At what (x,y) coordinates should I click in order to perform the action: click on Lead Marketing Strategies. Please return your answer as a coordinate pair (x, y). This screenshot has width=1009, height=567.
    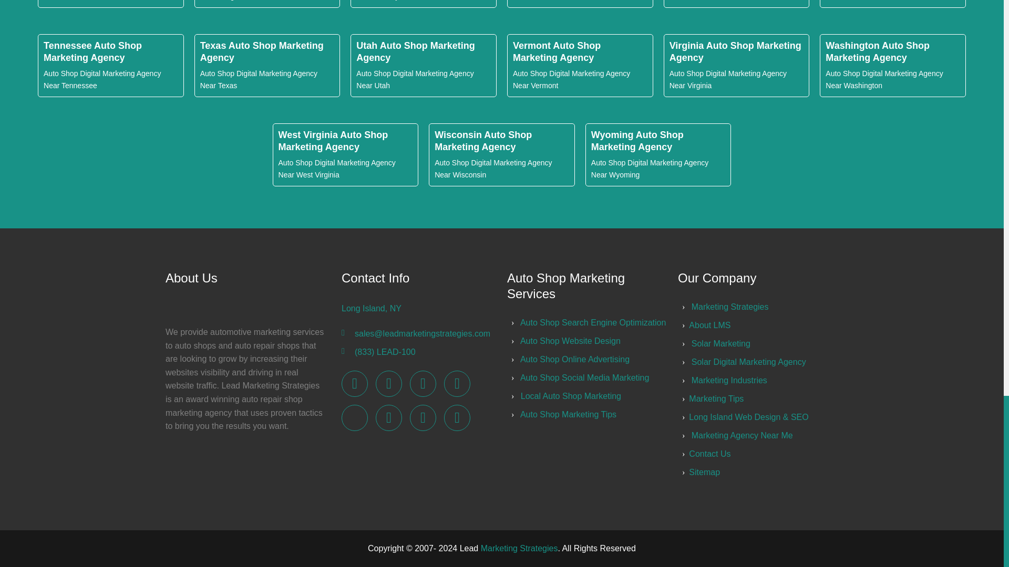
    Looking at the image, I should click on (423, 418).